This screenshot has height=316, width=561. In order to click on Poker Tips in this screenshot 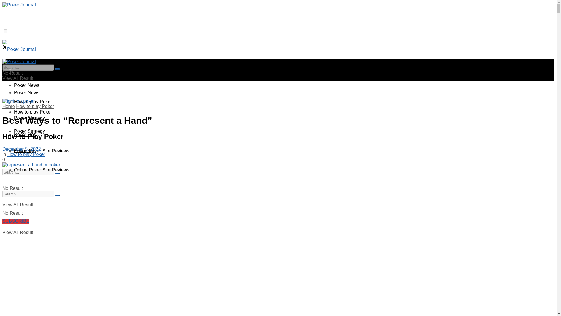, I will do `click(25, 134)`.